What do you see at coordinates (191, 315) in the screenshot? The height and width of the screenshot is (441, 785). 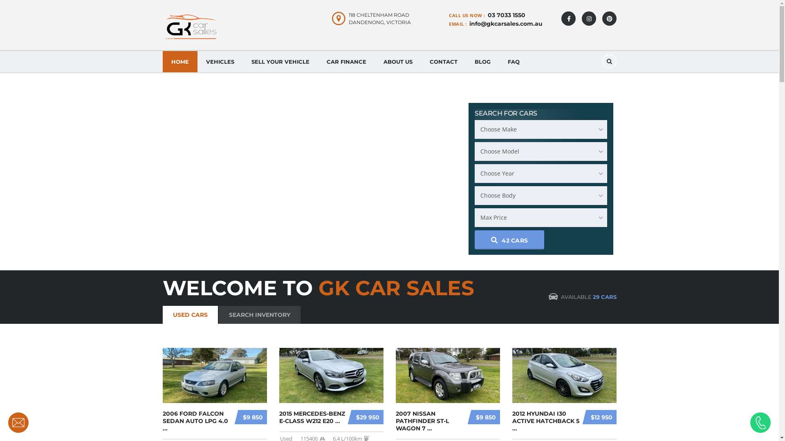 I see `USED CARS` at bounding box center [191, 315].